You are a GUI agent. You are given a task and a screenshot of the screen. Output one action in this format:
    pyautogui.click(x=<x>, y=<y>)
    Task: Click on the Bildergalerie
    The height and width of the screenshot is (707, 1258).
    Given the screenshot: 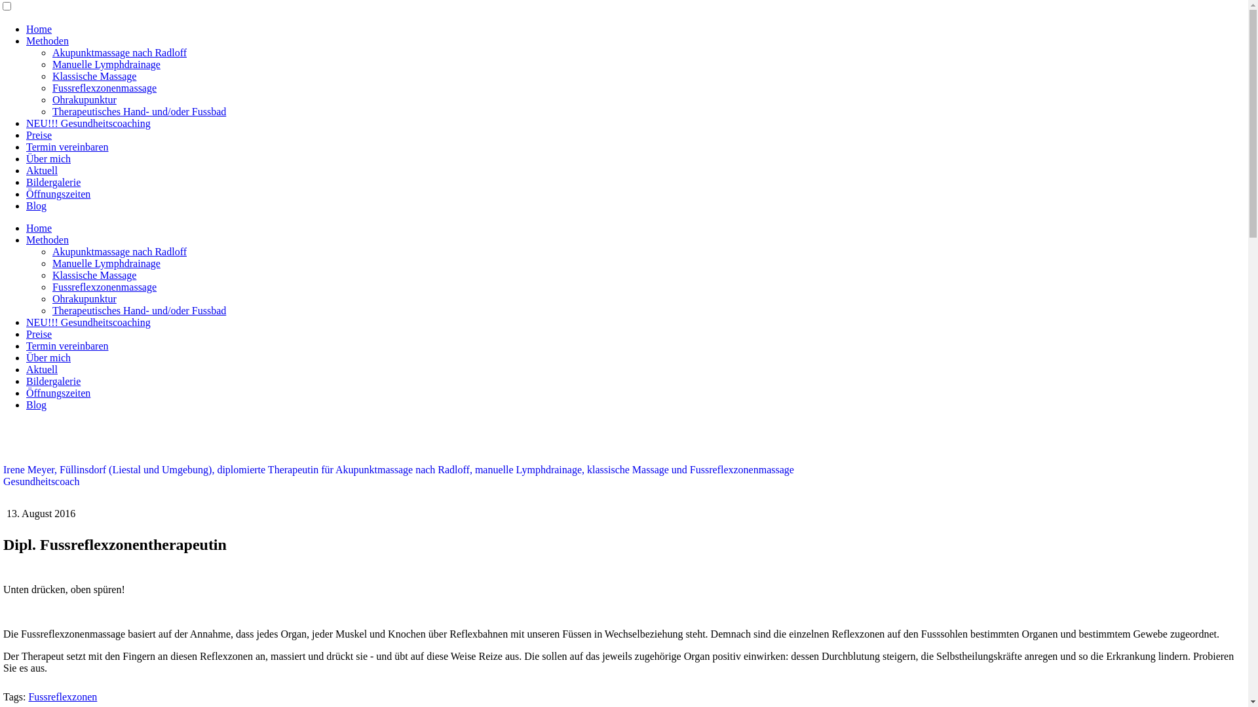 What is the action you would take?
    pyautogui.click(x=53, y=381)
    